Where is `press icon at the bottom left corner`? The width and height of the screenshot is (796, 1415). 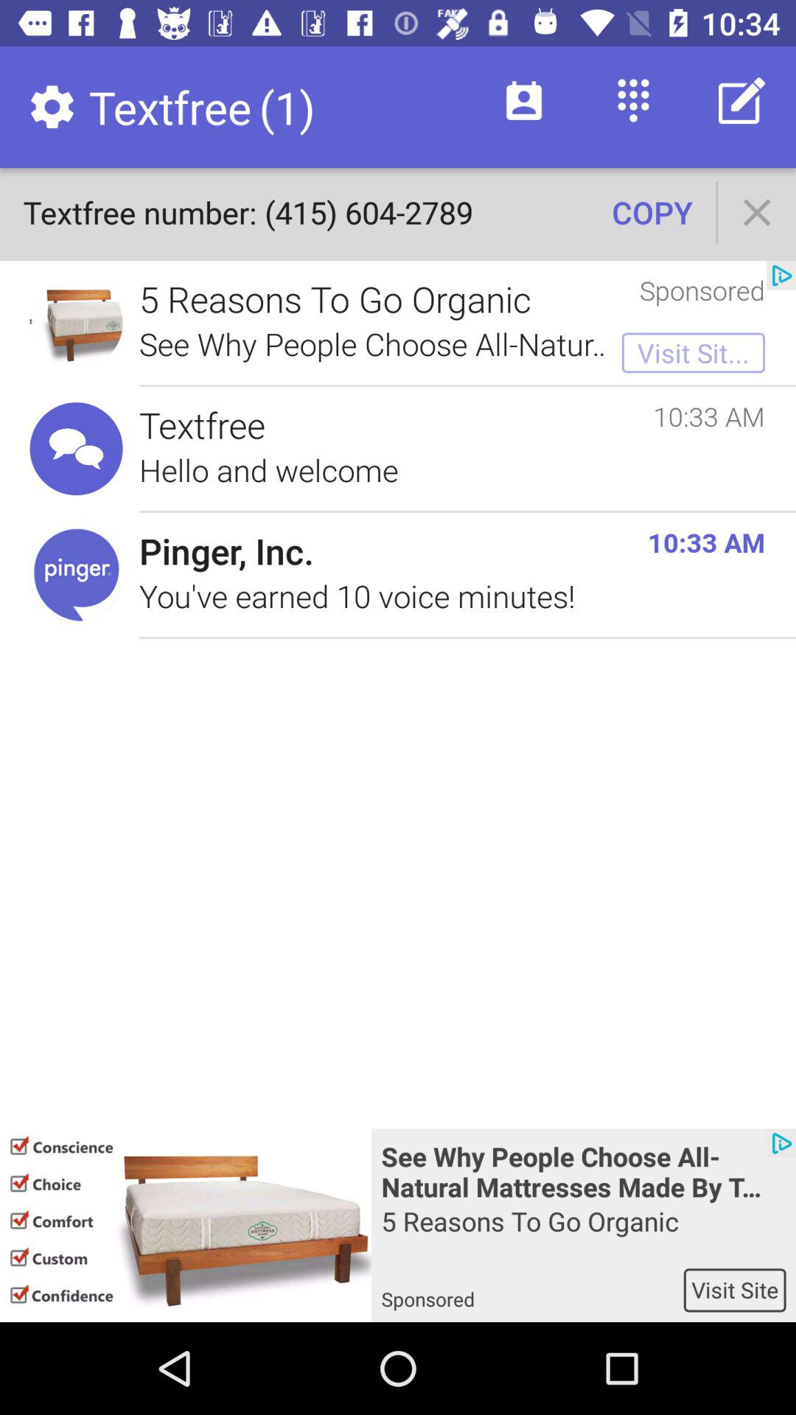 press icon at the bottom left corner is located at coordinates (186, 1225).